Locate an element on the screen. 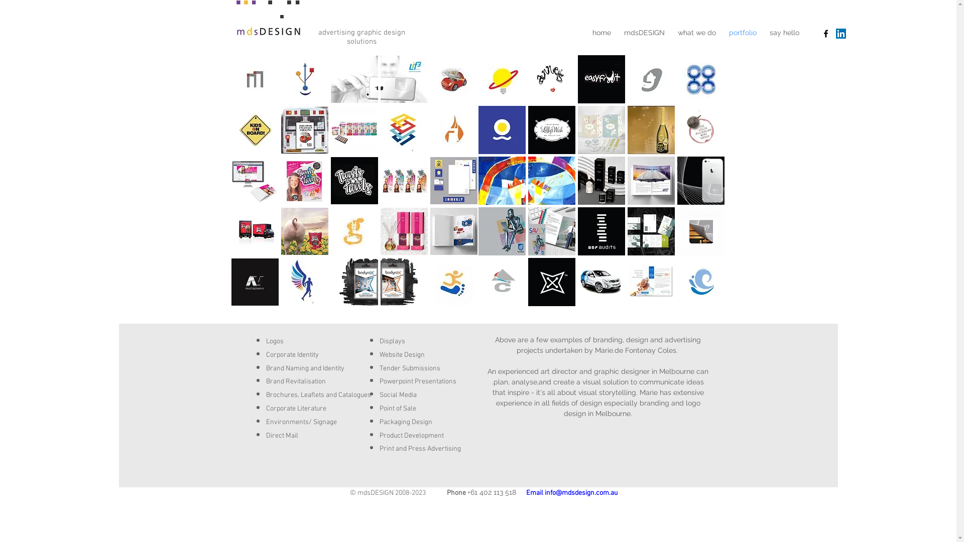  mdsDESIGN is located at coordinates (645, 33).